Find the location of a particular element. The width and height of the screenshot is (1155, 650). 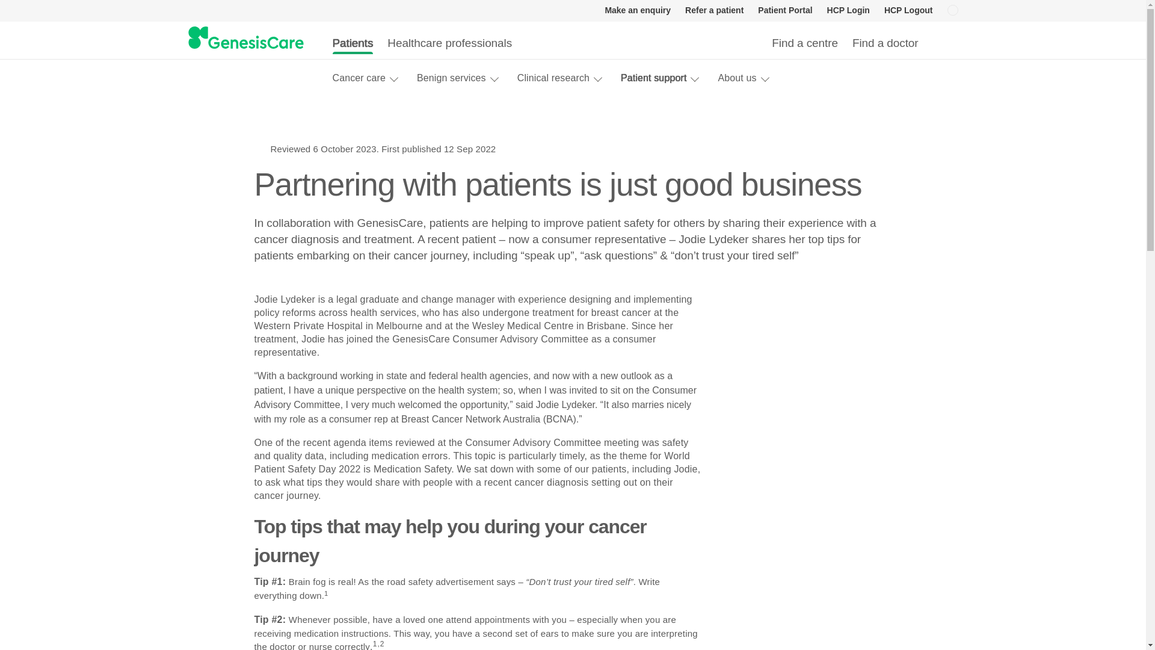

GenesisCare - logo is located at coordinates (245, 39).